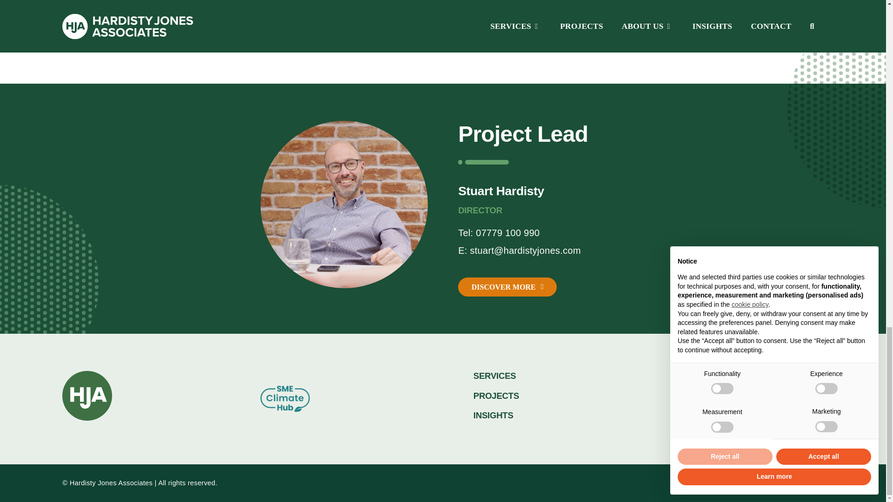 The height and width of the screenshot is (502, 893). I want to click on SME-Climate-Hub-logo-teal, so click(285, 399).